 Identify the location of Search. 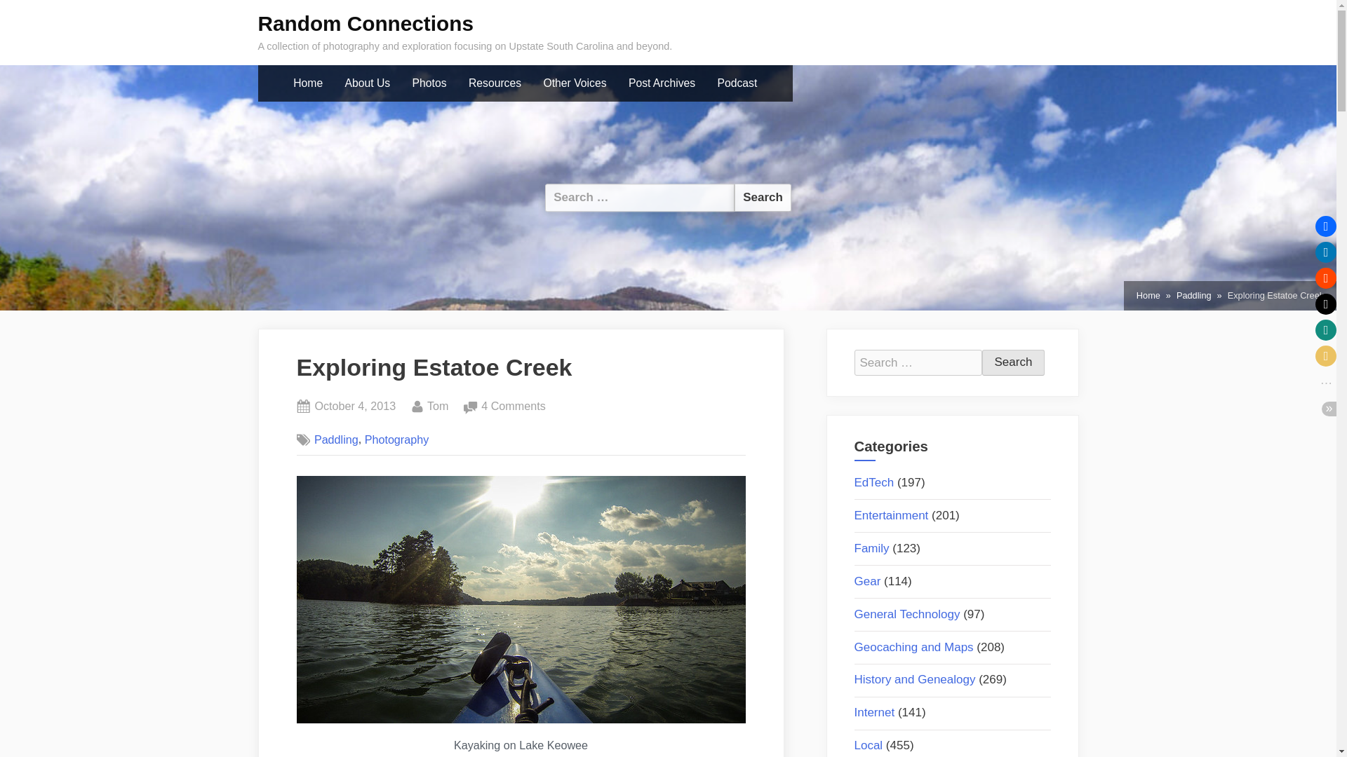
(495, 83).